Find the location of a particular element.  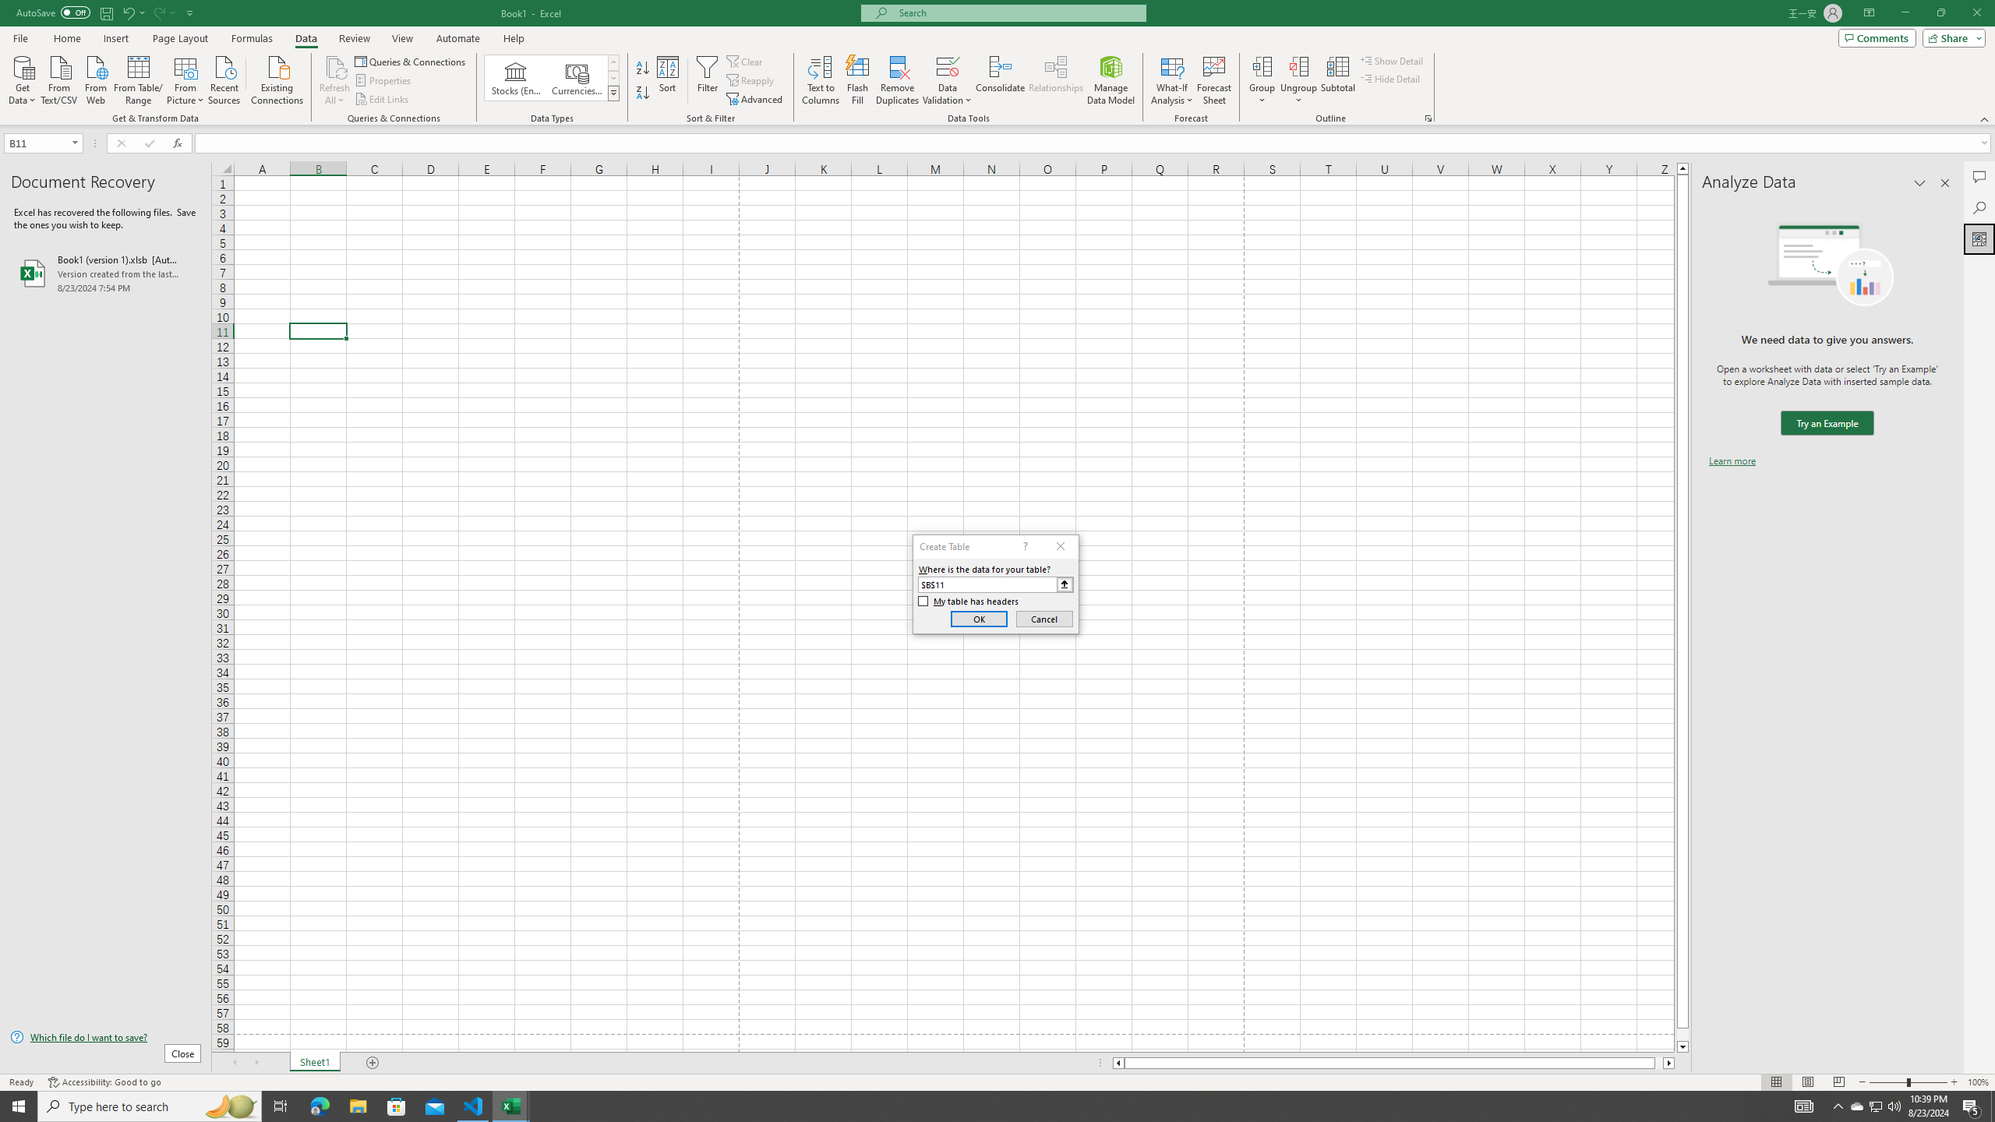

Reapply is located at coordinates (751, 81).